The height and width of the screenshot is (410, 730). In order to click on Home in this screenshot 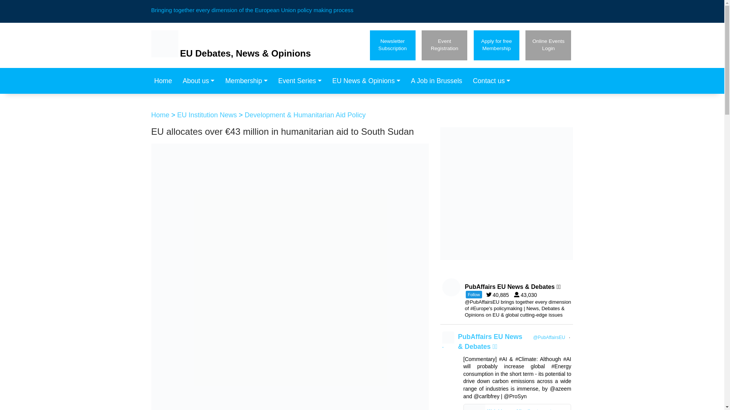, I will do `click(248, 81)`.